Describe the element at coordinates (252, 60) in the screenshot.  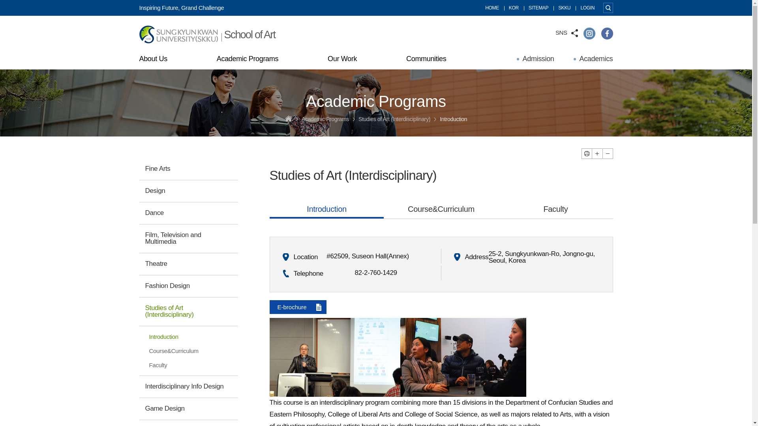
I see `Academic Programs` at that location.